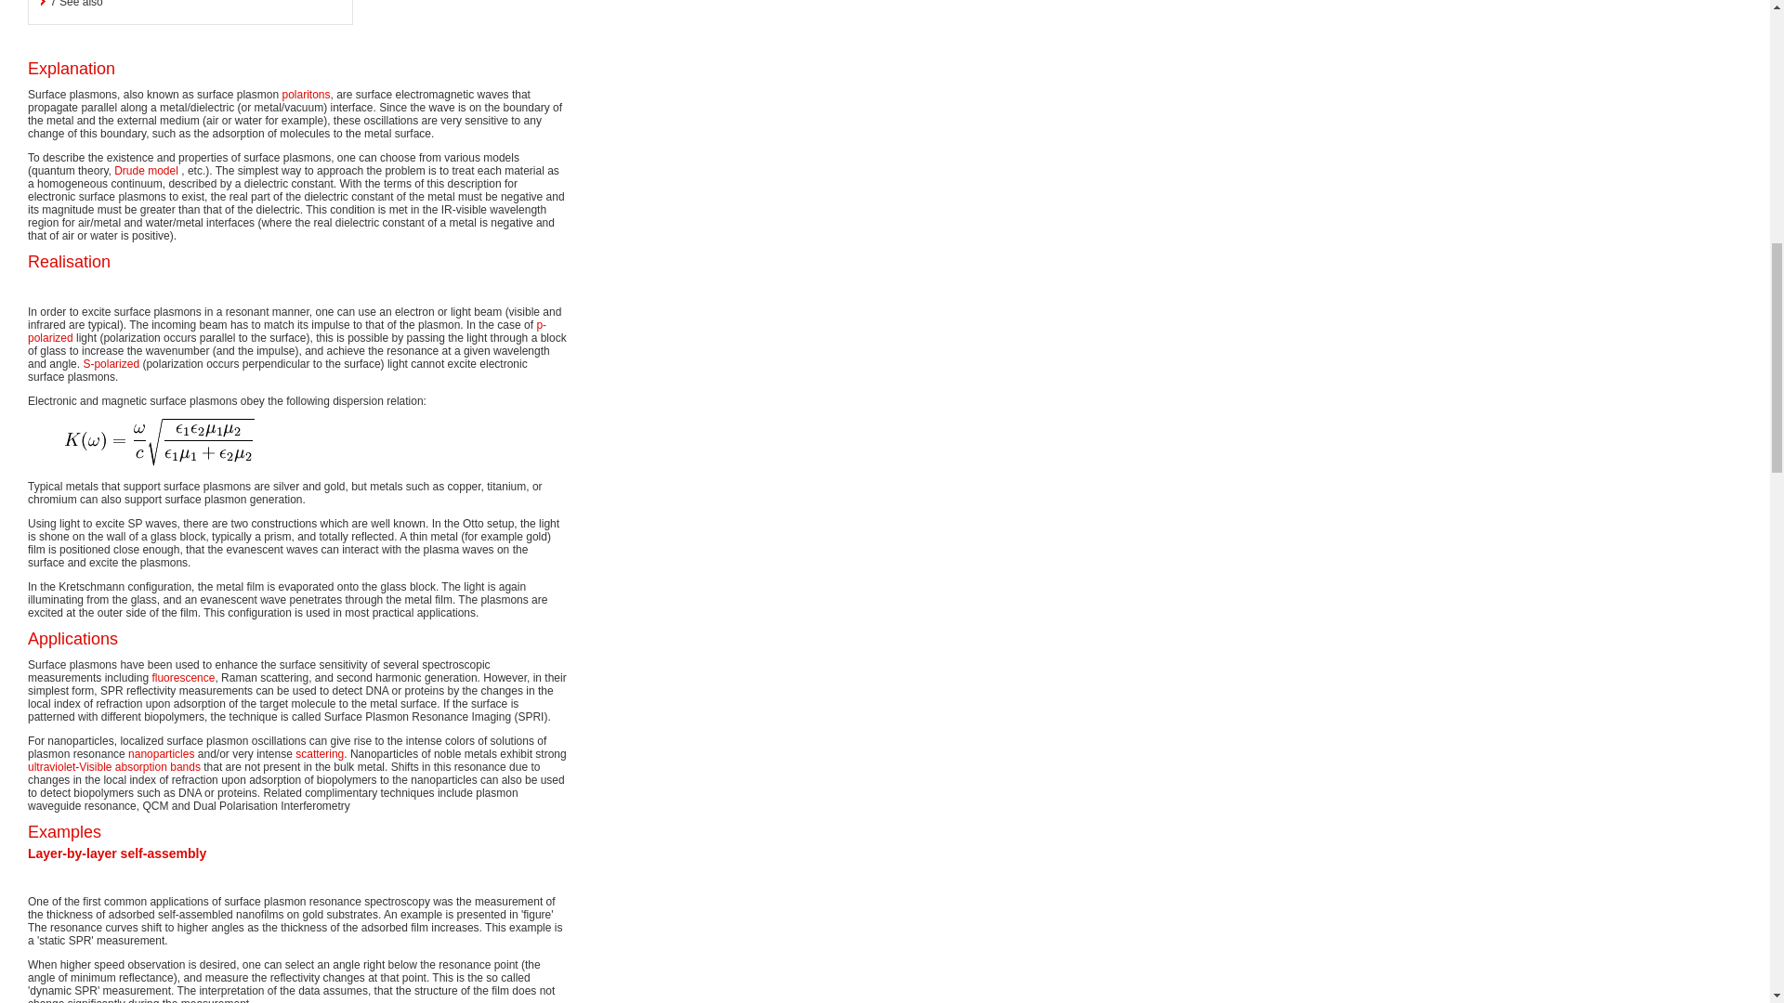 Image resolution: width=1784 pixels, height=1003 pixels. Describe the element at coordinates (95, 766) in the screenshot. I see `Visible light` at that location.